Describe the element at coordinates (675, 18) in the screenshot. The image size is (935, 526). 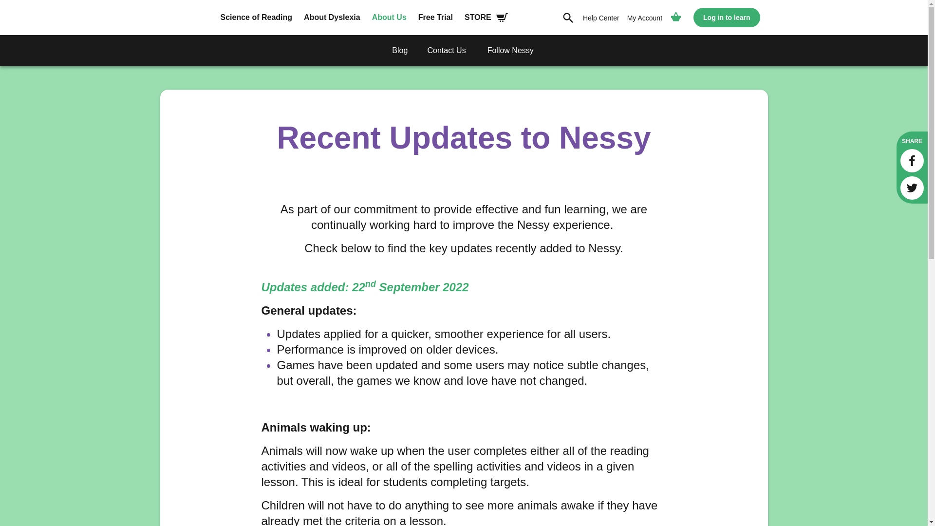
I see `Basket` at that location.